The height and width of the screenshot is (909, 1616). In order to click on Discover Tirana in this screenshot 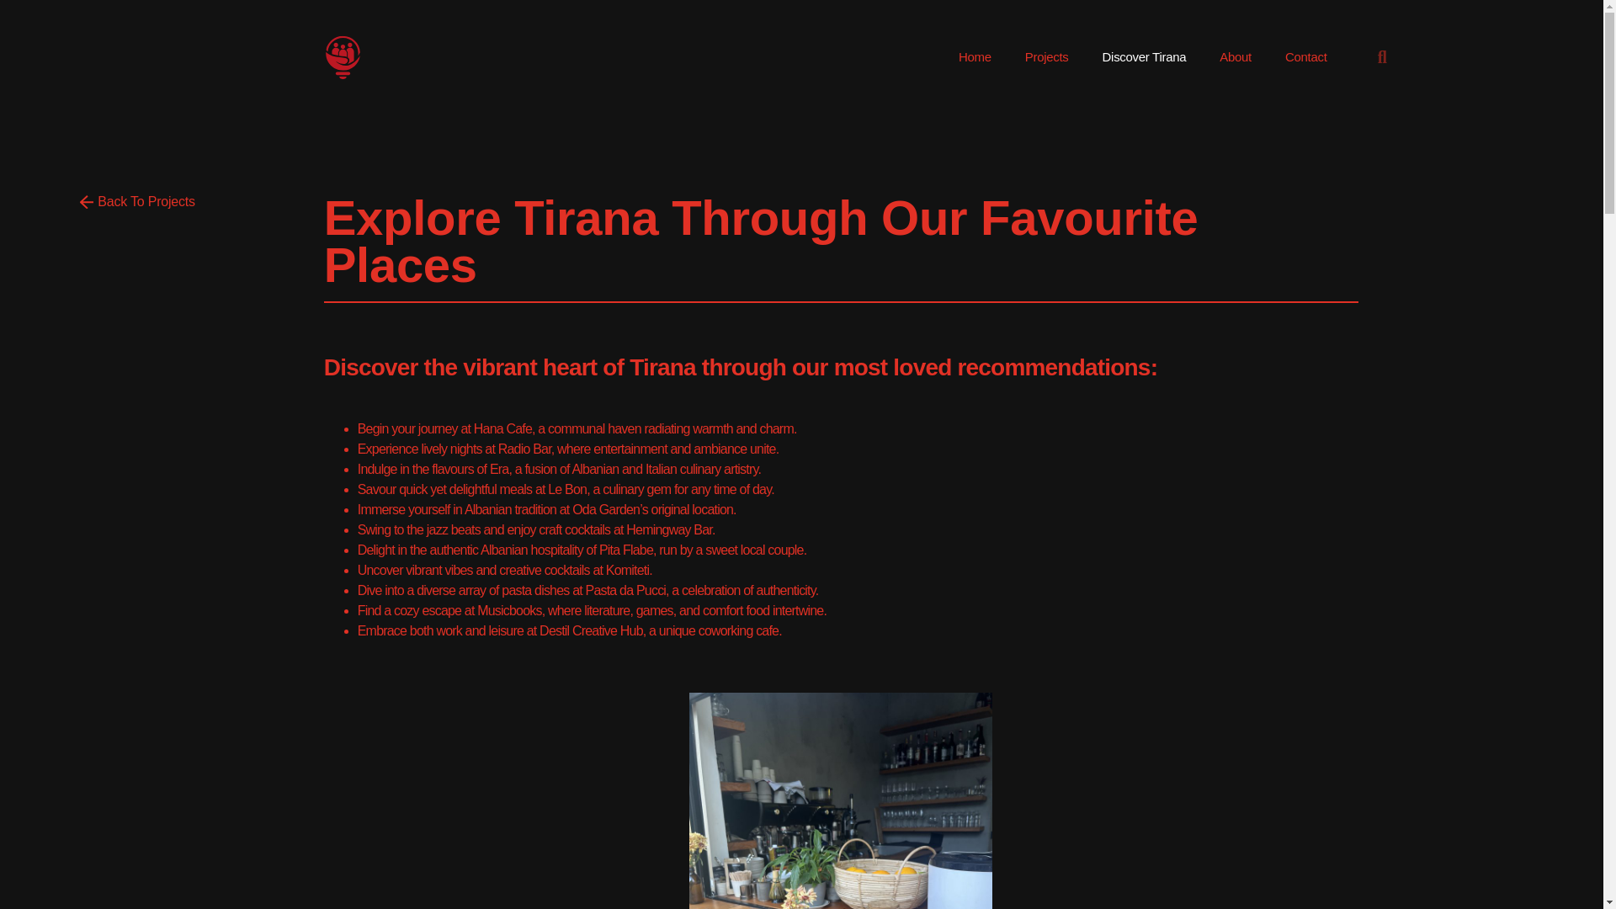, I will do `click(1145, 57)`.